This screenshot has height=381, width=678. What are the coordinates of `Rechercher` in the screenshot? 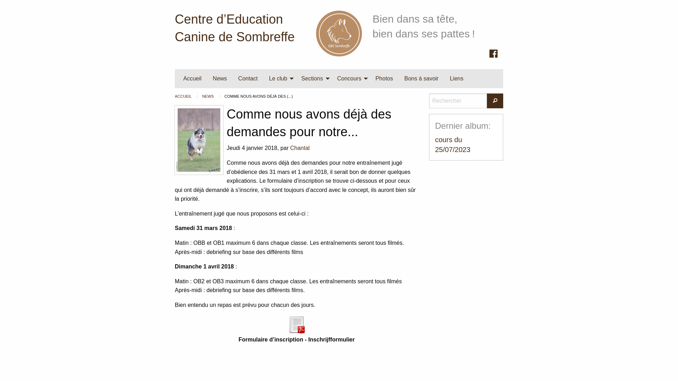 It's located at (495, 101).